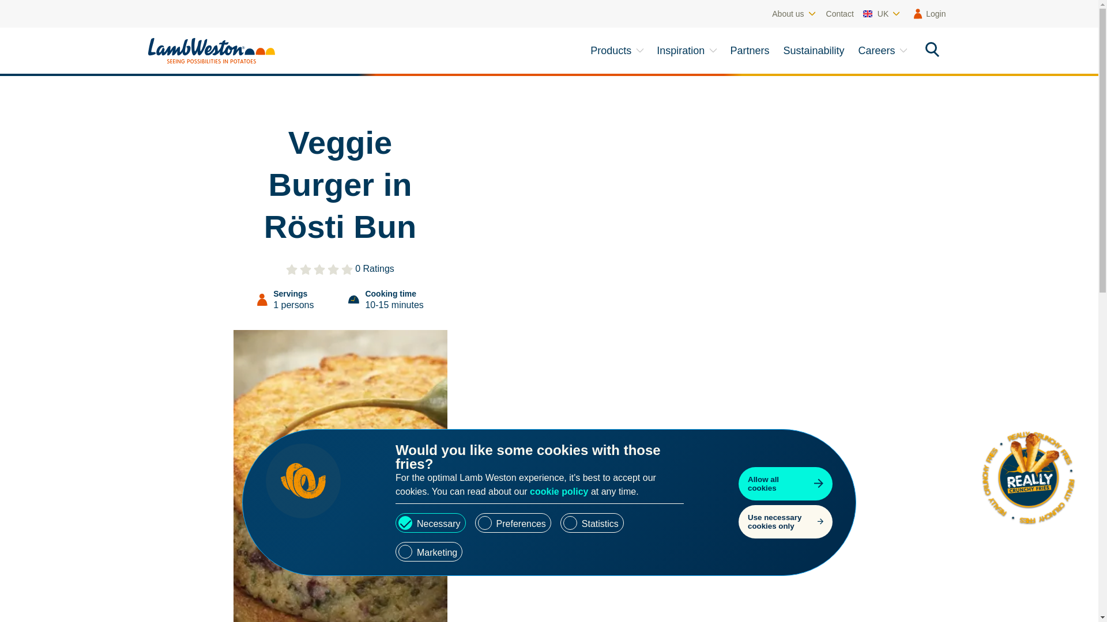 The width and height of the screenshot is (1107, 622). What do you see at coordinates (839, 14) in the screenshot?
I see `Contact` at bounding box center [839, 14].